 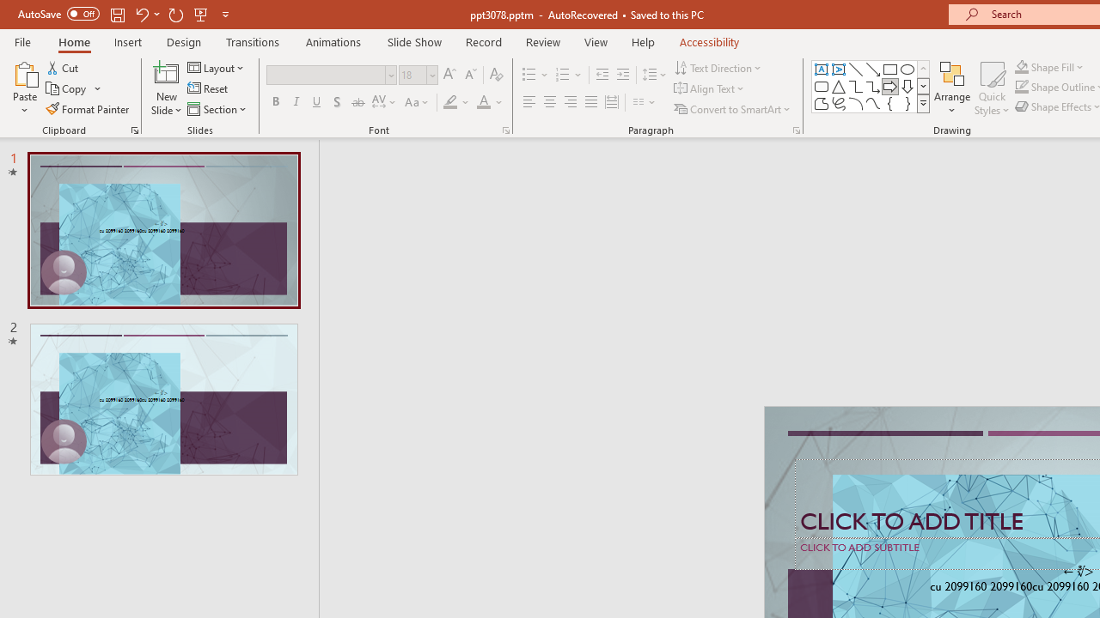 What do you see at coordinates (209, 89) in the screenshot?
I see `Reset` at bounding box center [209, 89].